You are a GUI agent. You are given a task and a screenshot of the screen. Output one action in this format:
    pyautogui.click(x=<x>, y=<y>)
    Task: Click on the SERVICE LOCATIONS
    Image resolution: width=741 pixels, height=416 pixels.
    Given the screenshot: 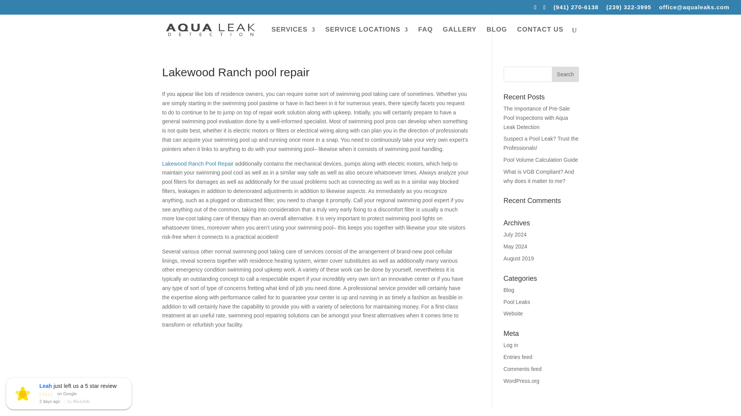 What is the action you would take?
    pyautogui.click(x=367, y=35)
    